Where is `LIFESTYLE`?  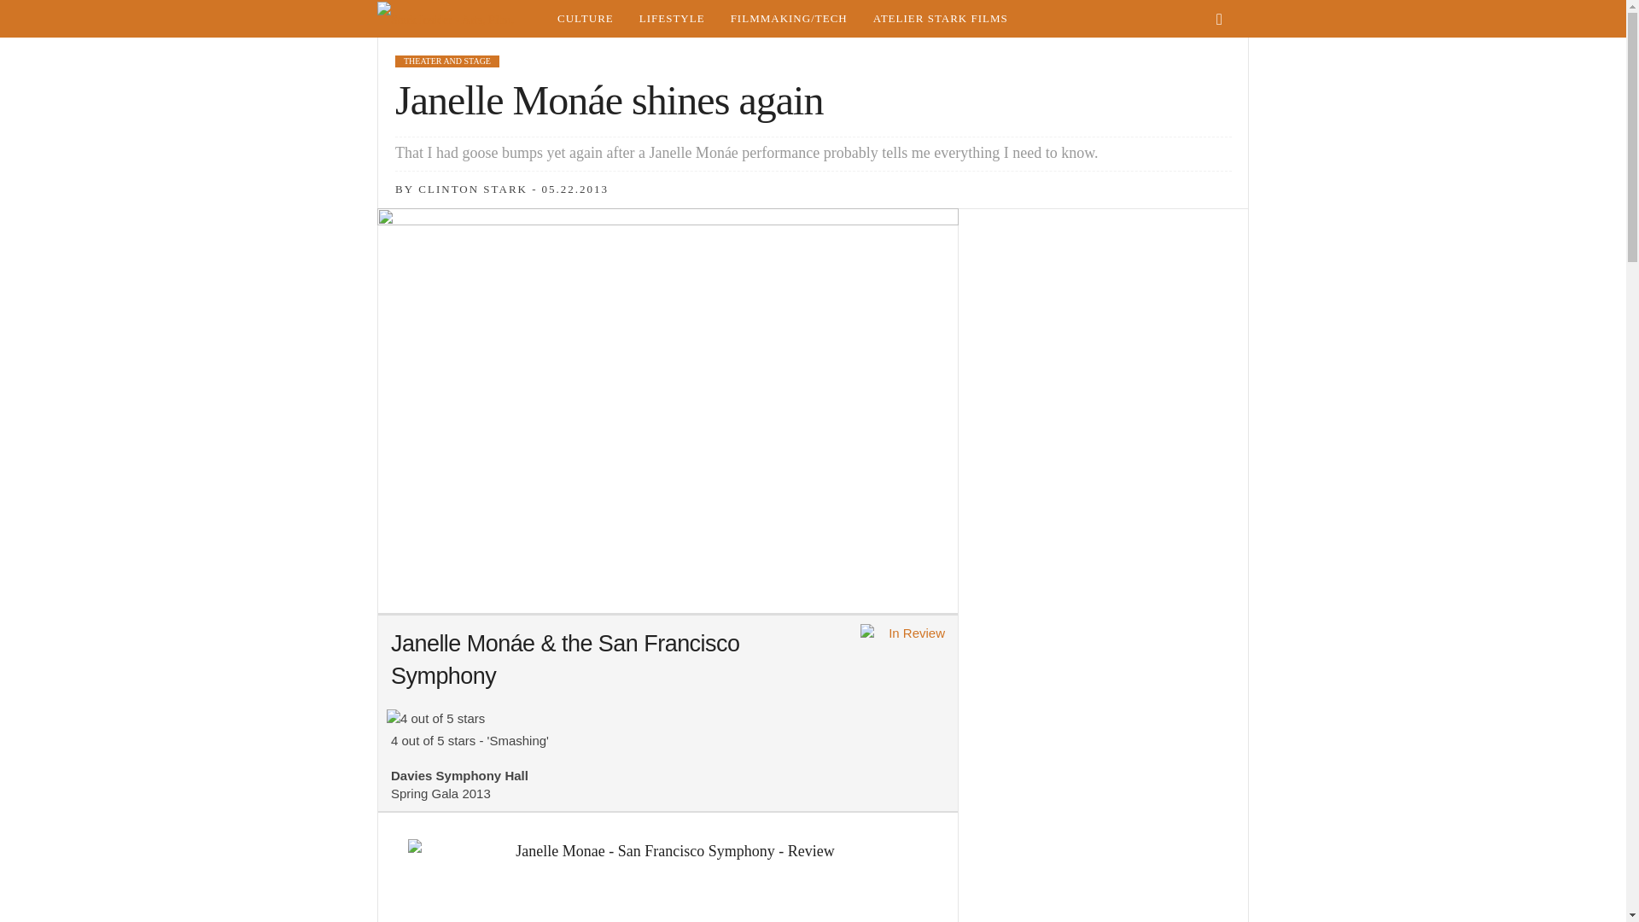 LIFESTYLE is located at coordinates (671, 19).